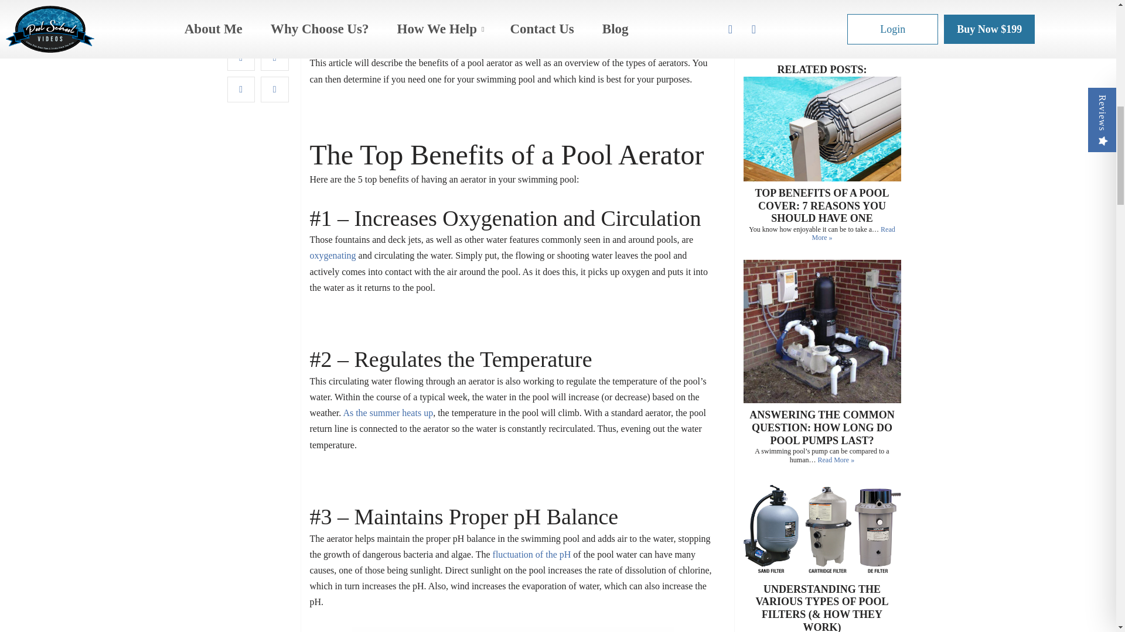 The height and width of the screenshot is (632, 1125). Describe the element at coordinates (388, 412) in the screenshot. I see `As the summer heats up` at that location.